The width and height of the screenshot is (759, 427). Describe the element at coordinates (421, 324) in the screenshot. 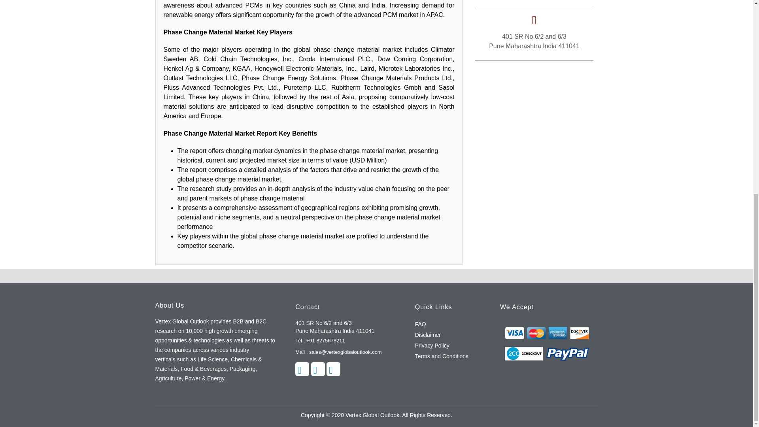

I see `FAQ` at that location.